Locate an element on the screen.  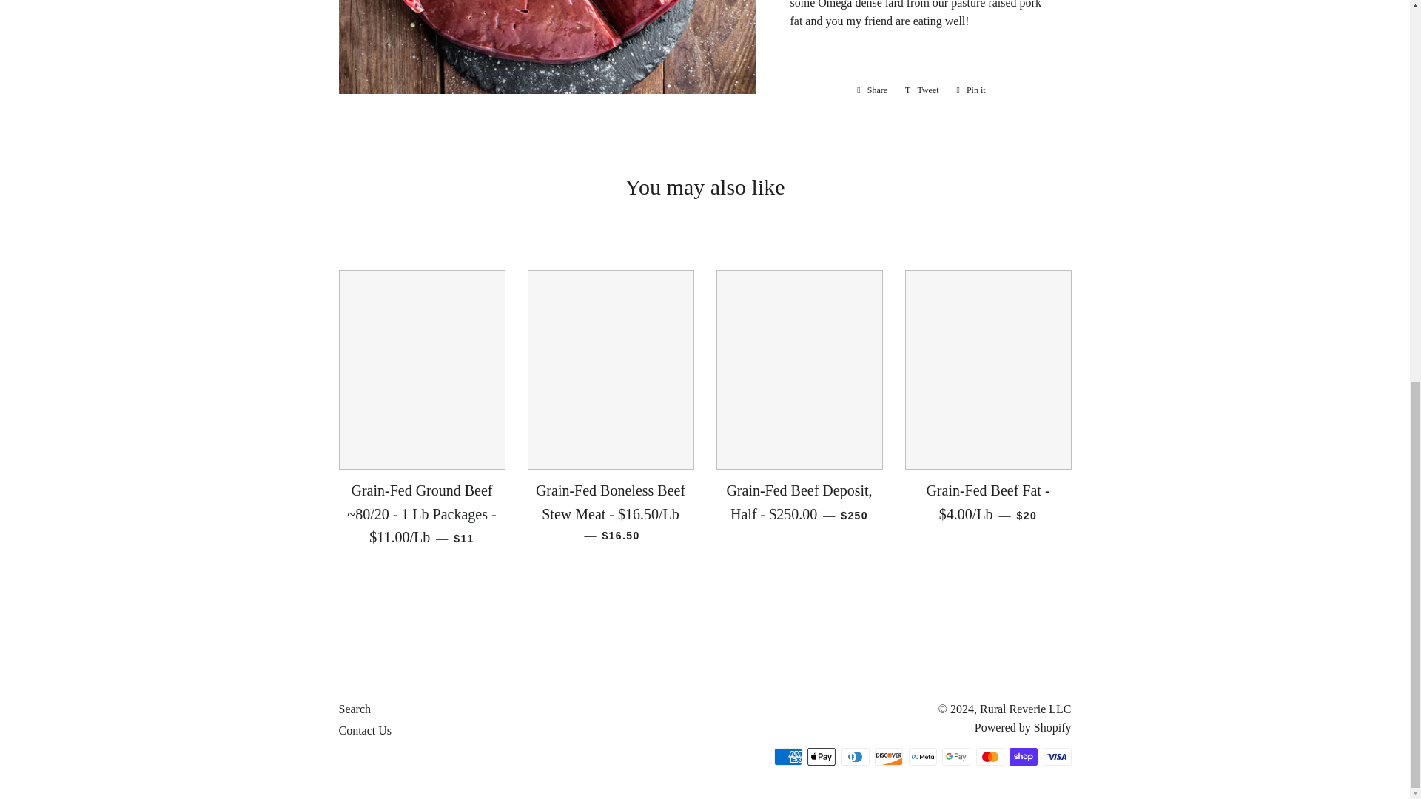
Shop Pay is located at coordinates (1023, 756).